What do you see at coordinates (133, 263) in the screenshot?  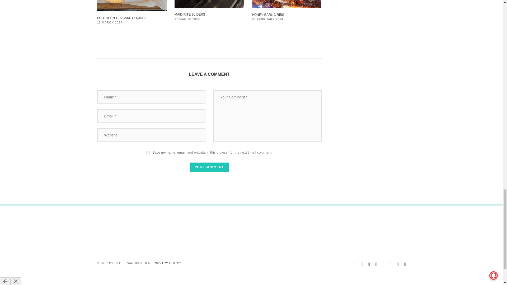 I see `RECIPESANDKITCHEN` at bounding box center [133, 263].